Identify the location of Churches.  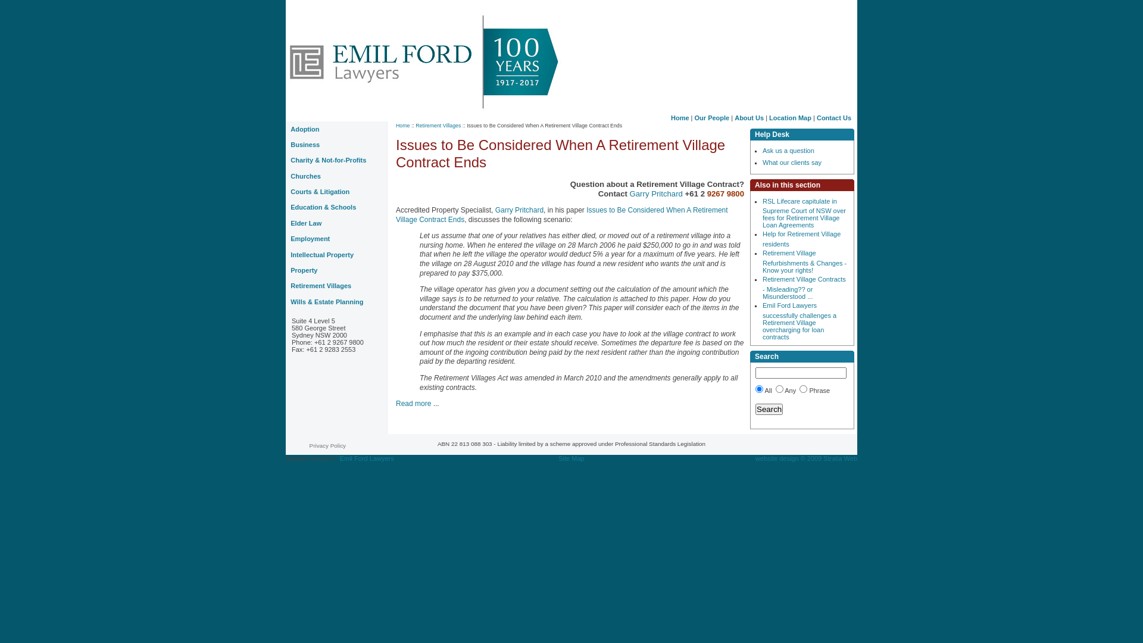
(336, 176).